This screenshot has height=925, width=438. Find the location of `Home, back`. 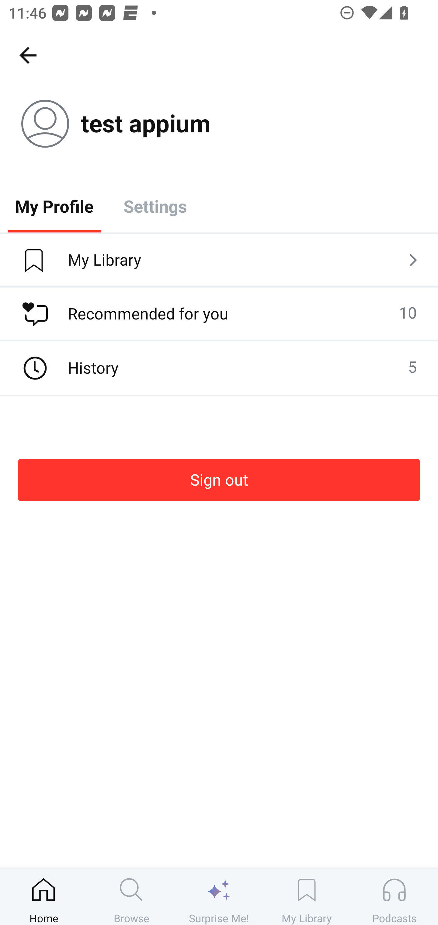

Home, back is located at coordinates (28, 55).